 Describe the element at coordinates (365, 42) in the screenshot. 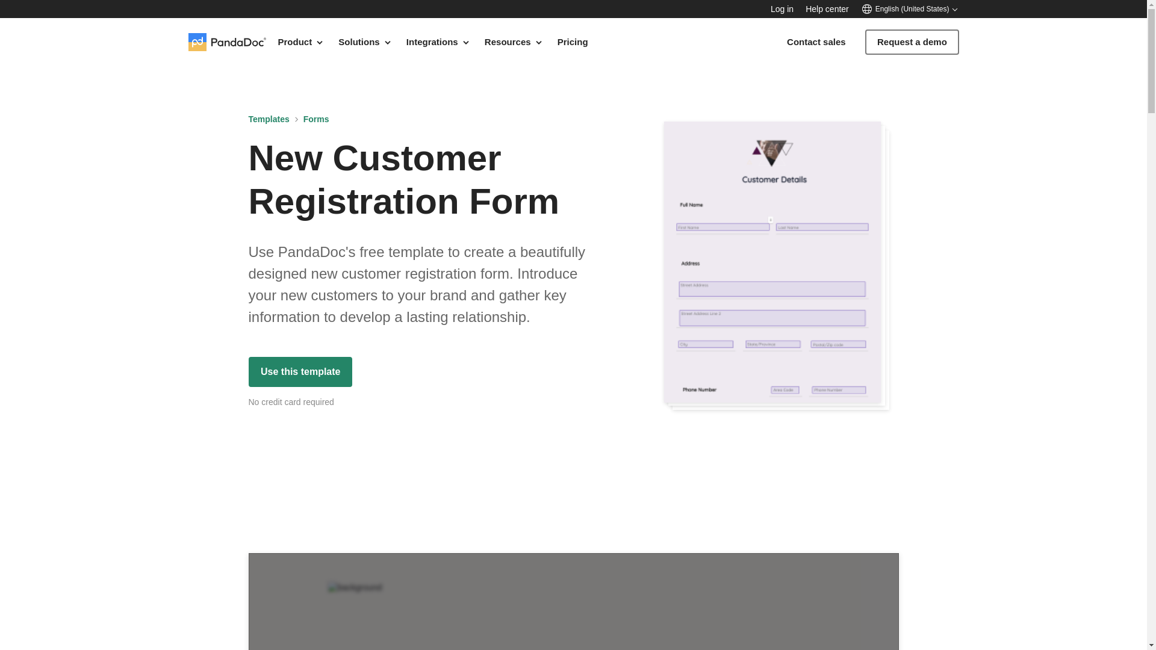

I see `Solutions` at that location.